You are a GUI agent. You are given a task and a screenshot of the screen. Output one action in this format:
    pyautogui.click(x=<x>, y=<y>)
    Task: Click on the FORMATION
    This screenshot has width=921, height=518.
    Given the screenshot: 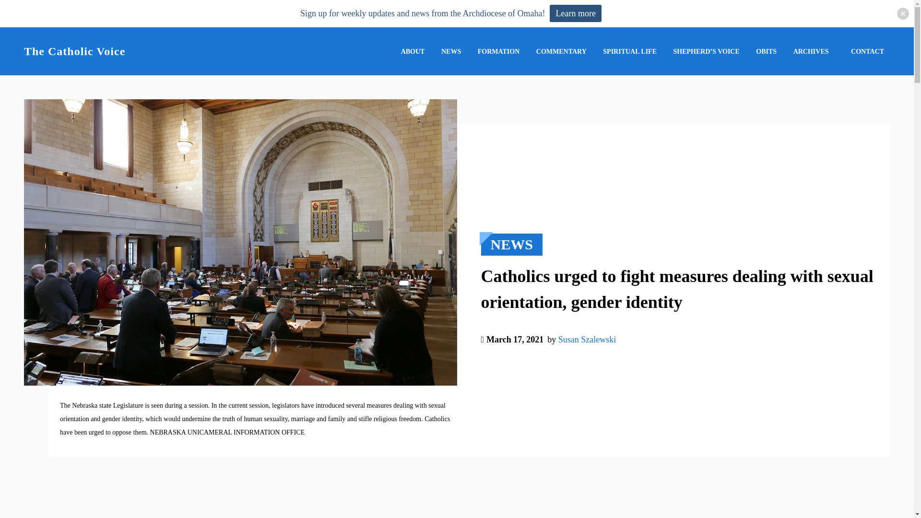 What is the action you would take?
    pyautogui.click(x=499, y=51)
    